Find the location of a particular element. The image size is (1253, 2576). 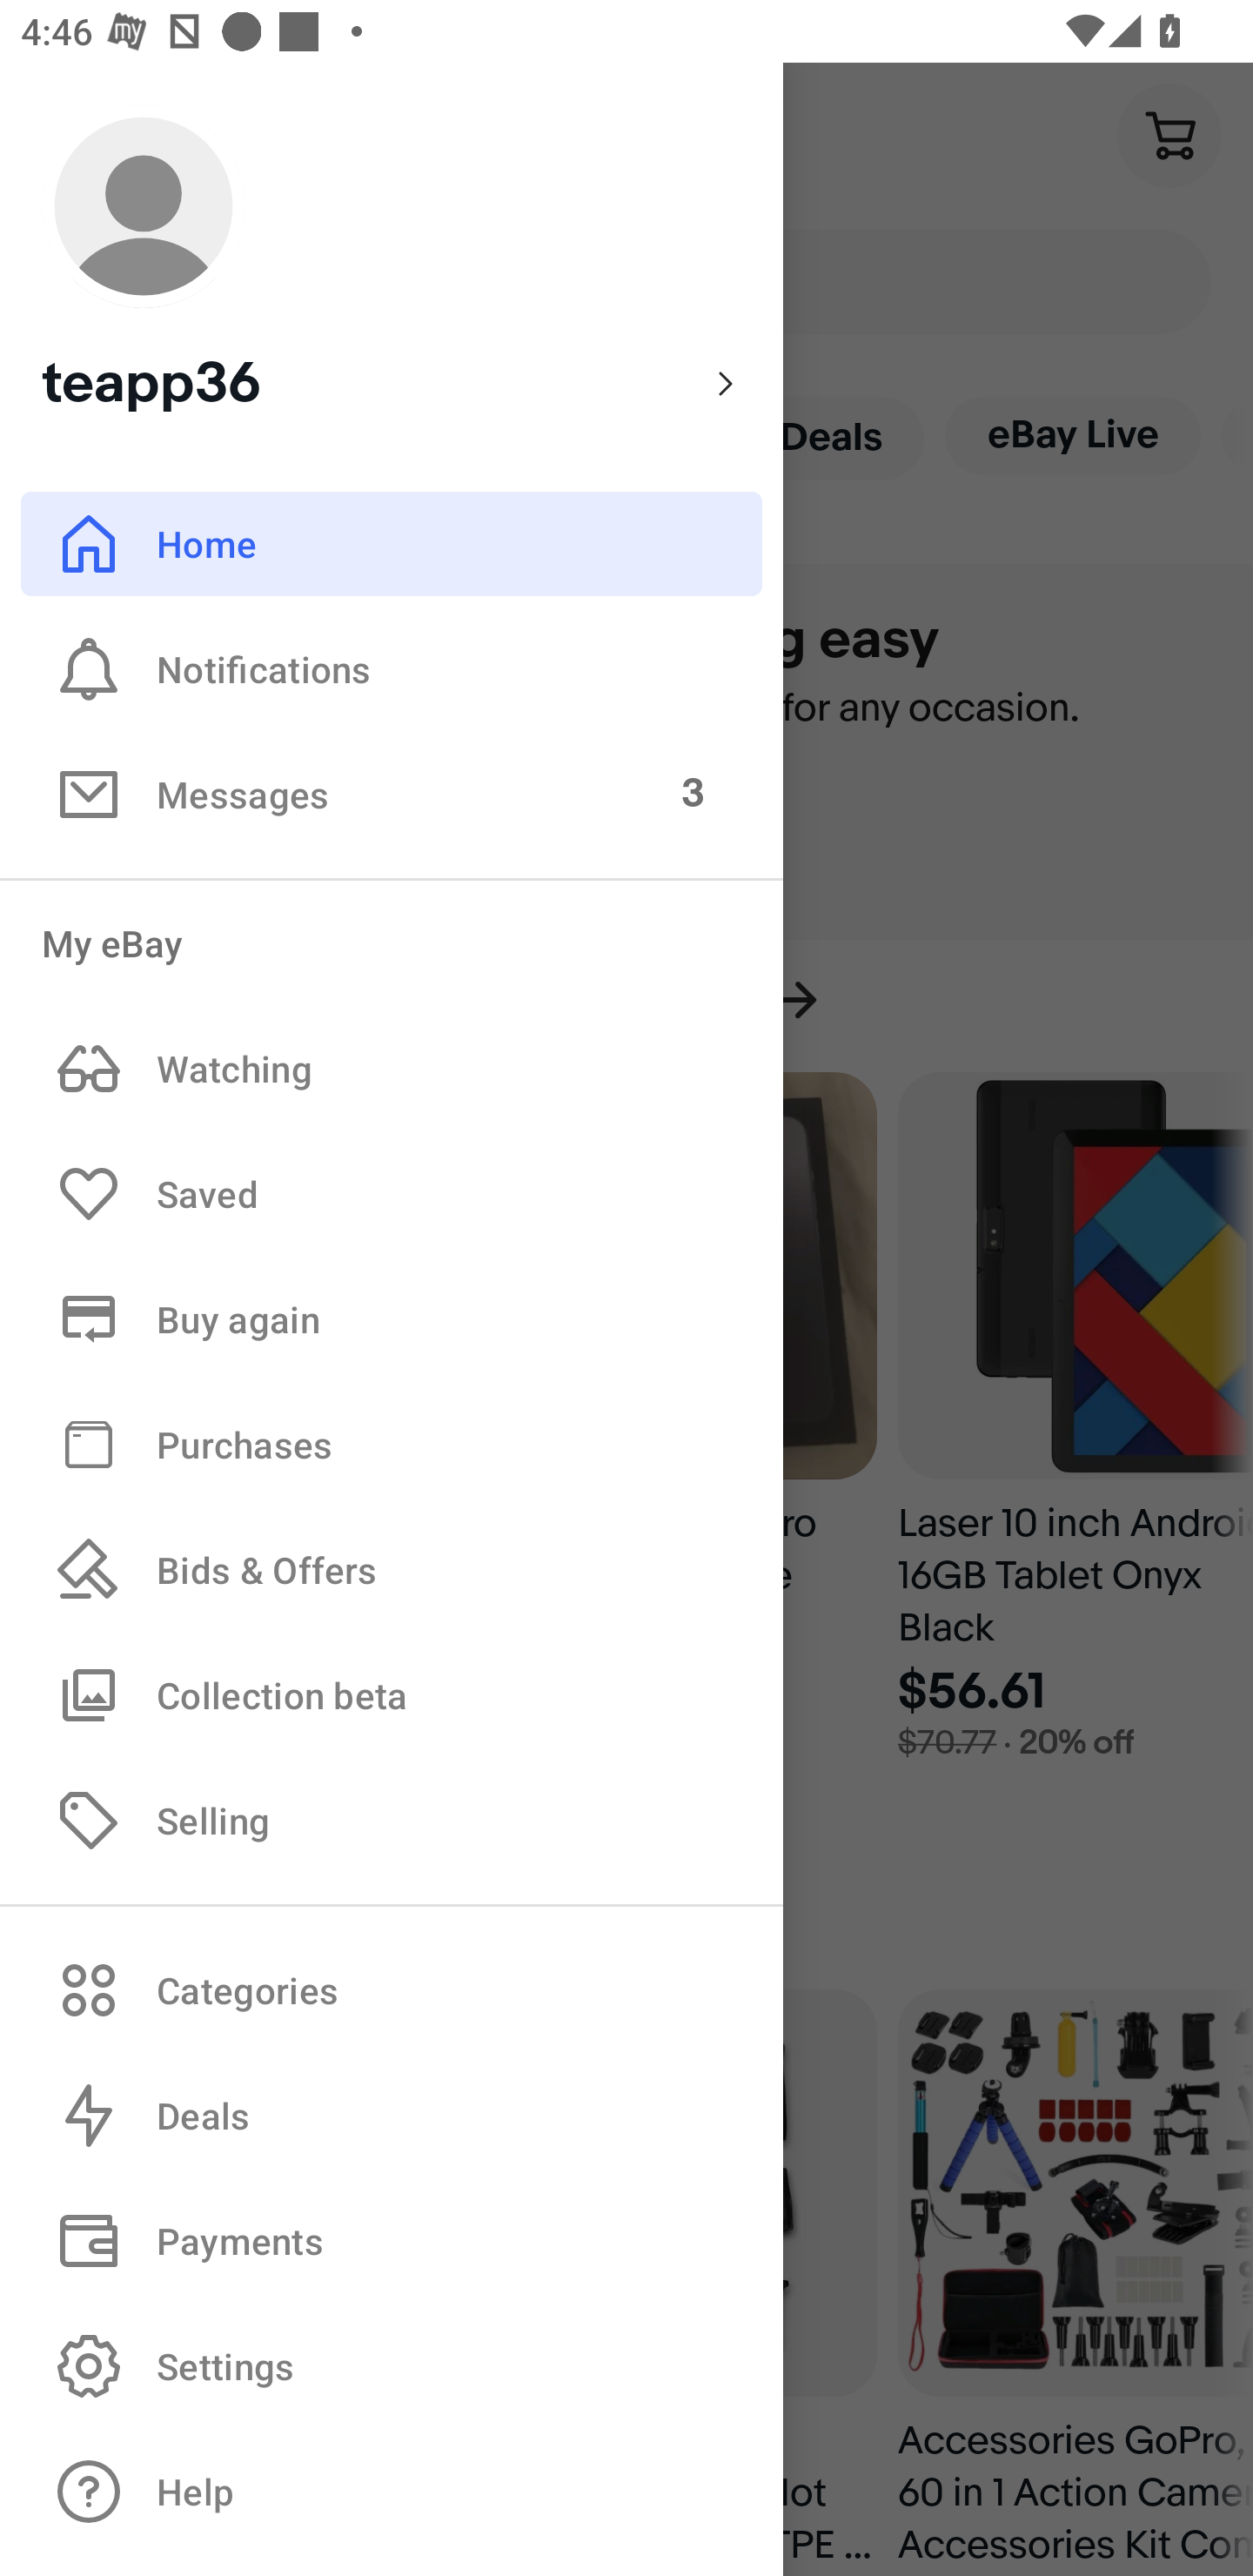

Deals is located at coordinates (392, 2116).